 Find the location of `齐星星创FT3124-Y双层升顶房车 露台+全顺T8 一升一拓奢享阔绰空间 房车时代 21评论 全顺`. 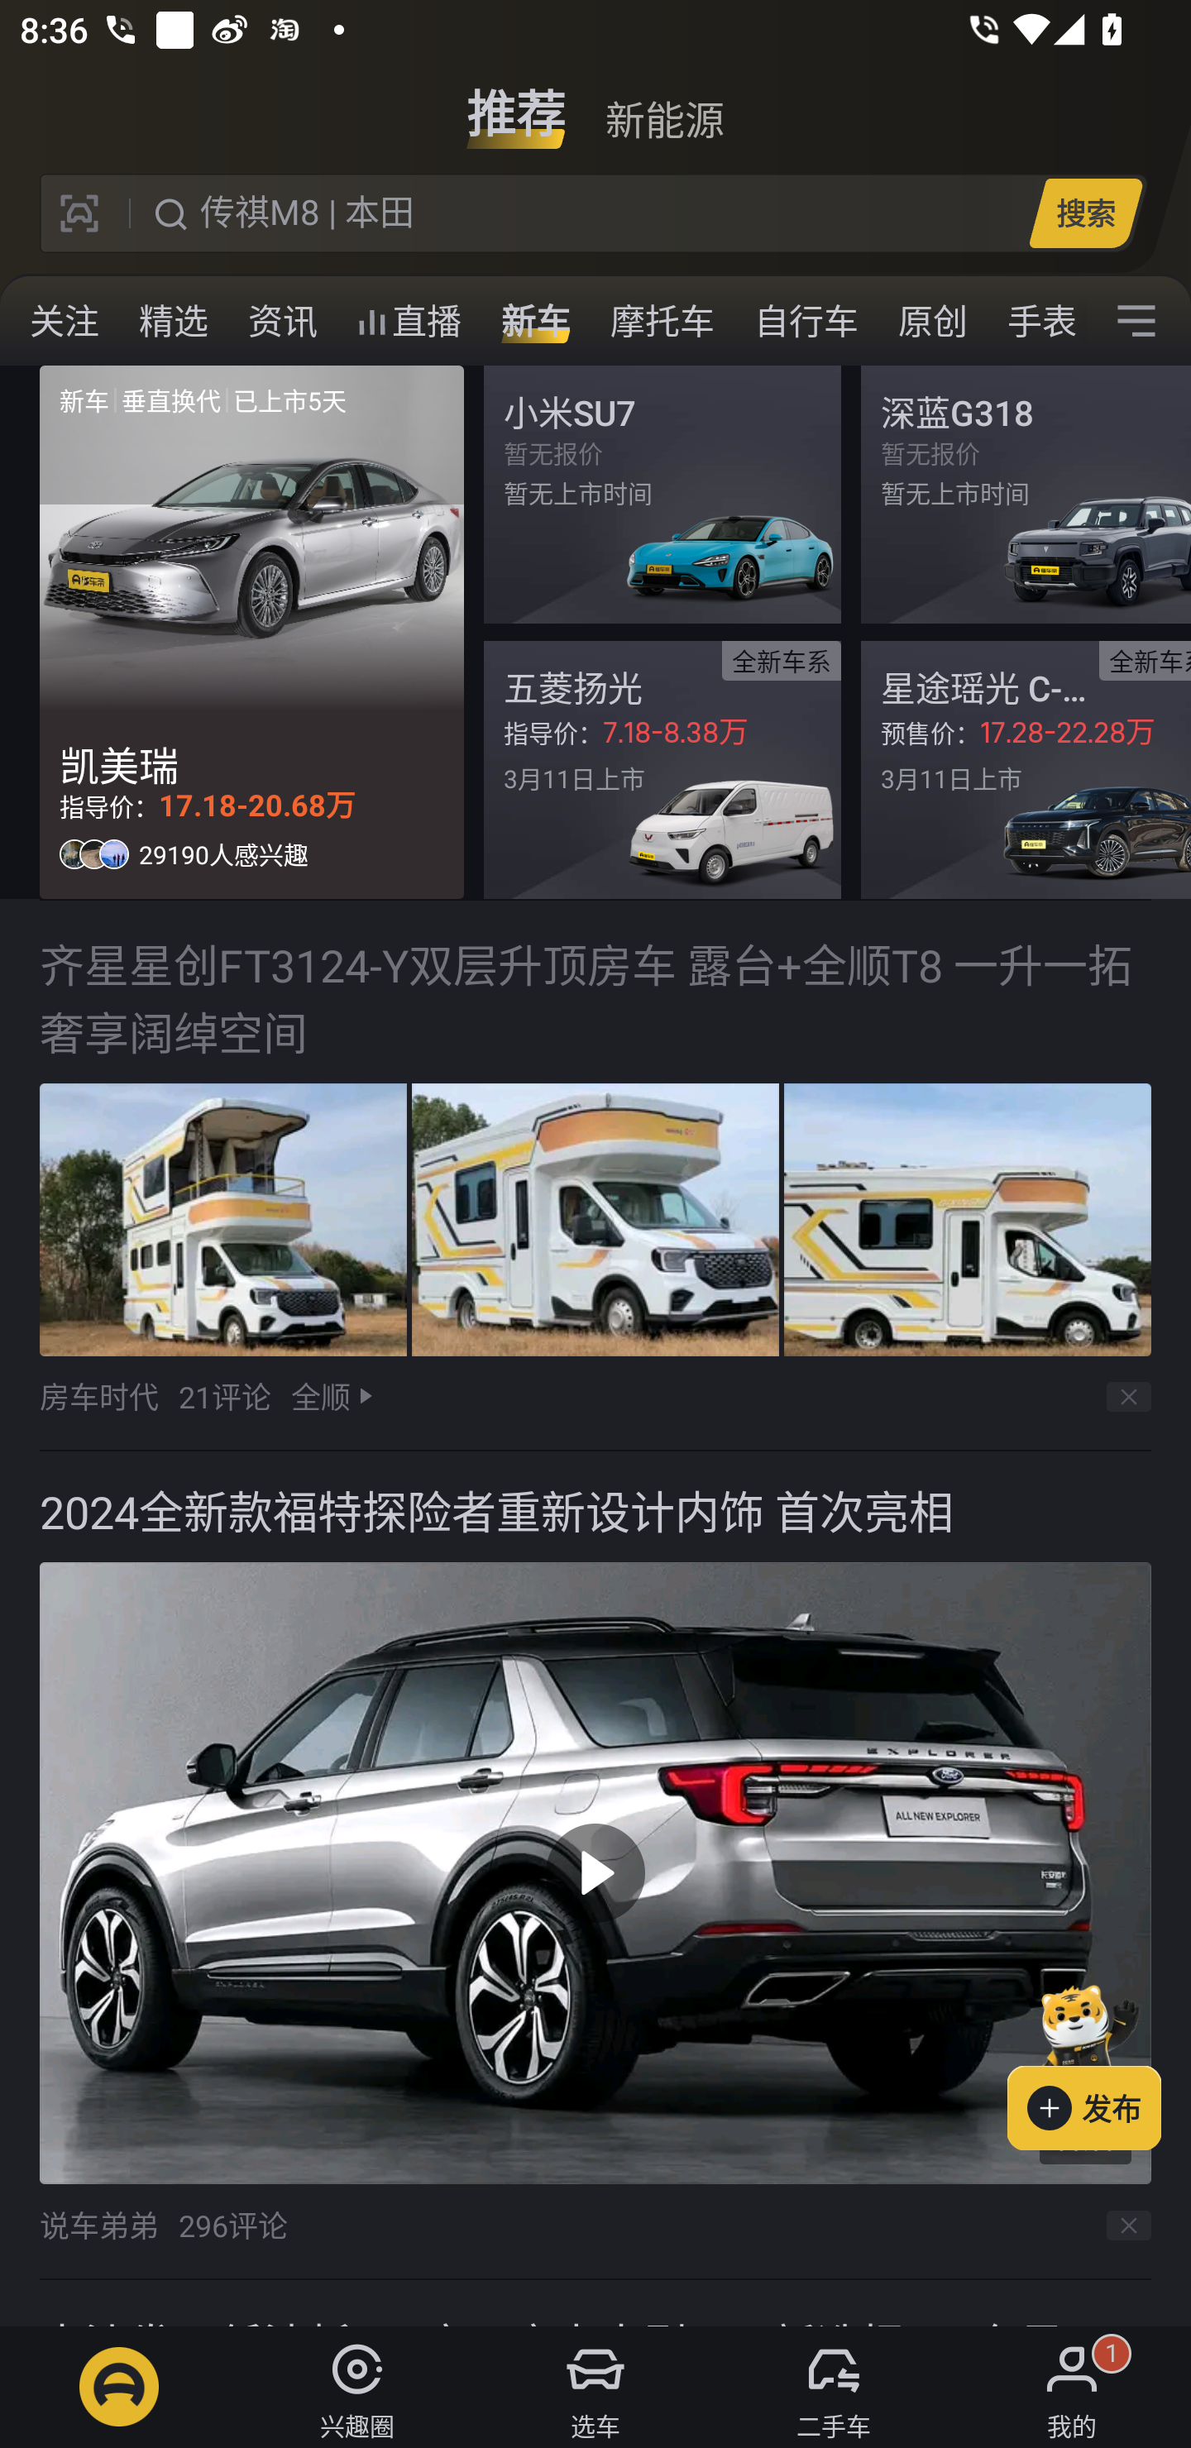

齐星星创FT3124-Y双层升顶房车 露台+全顺T8 一升一拓奢享阔绰空间 房车时代 21评论 全顺 is located at coordinates (595, 1176).